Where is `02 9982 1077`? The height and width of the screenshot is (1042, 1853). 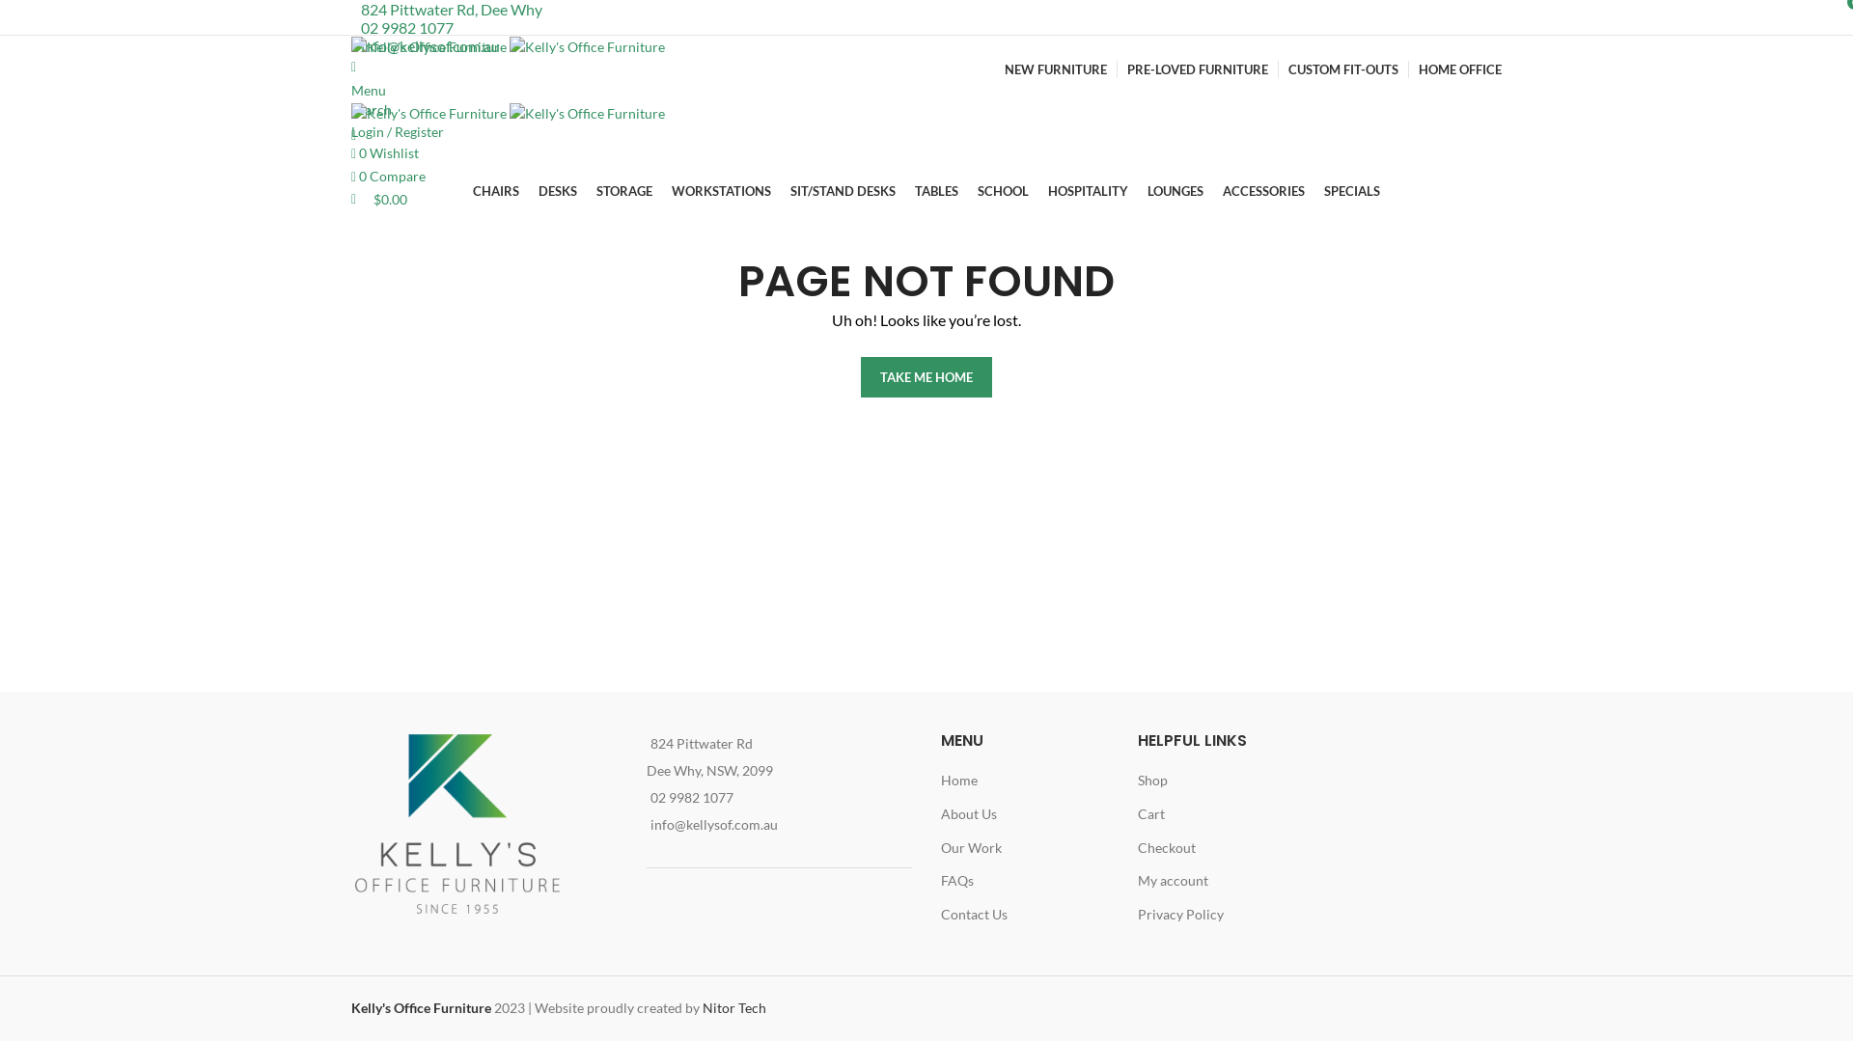
02 9982 1077 is located at coordinates (692, 797).